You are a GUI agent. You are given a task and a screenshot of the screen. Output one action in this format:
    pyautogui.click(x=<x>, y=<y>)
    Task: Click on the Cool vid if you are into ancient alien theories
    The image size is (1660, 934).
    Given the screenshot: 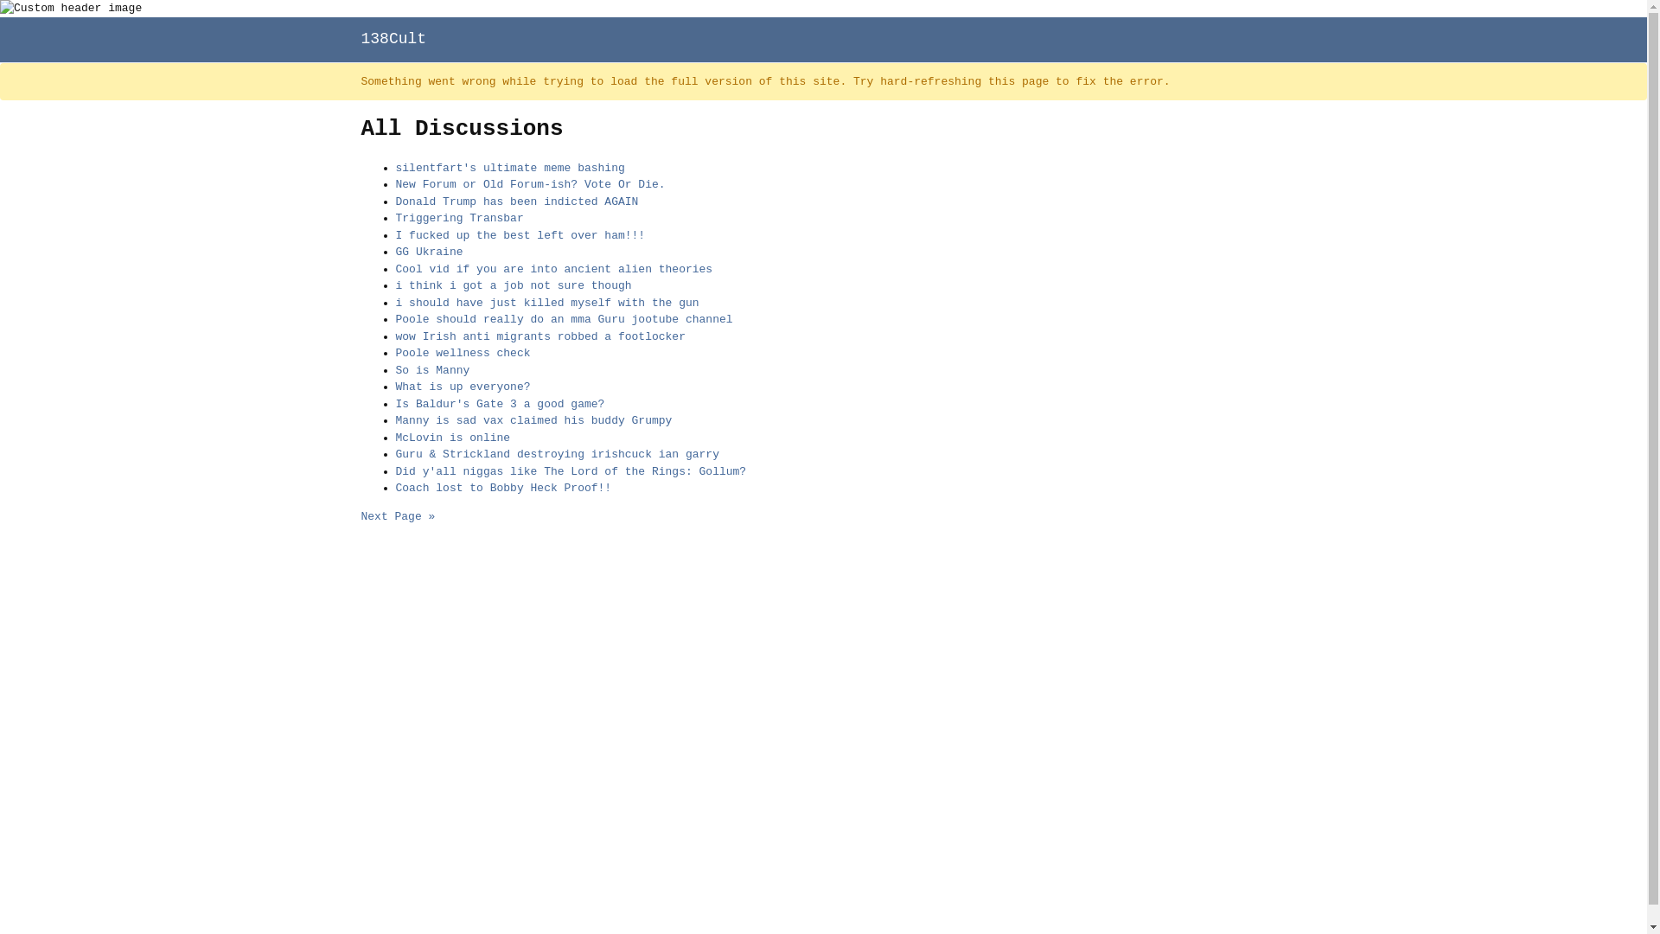 What is the action you would take?
    pyautogui.click(x=555, y=270)
    